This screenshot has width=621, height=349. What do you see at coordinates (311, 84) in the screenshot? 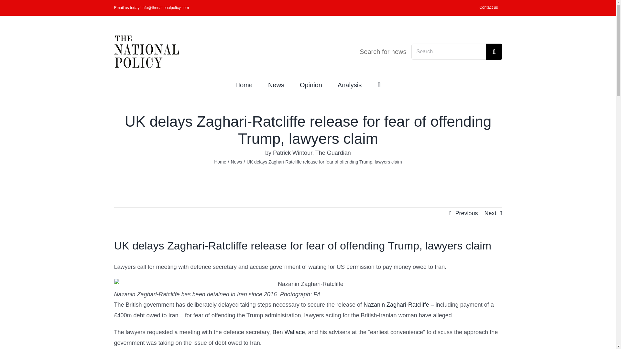
I see `Opinion` at bounding box center [311, 84].